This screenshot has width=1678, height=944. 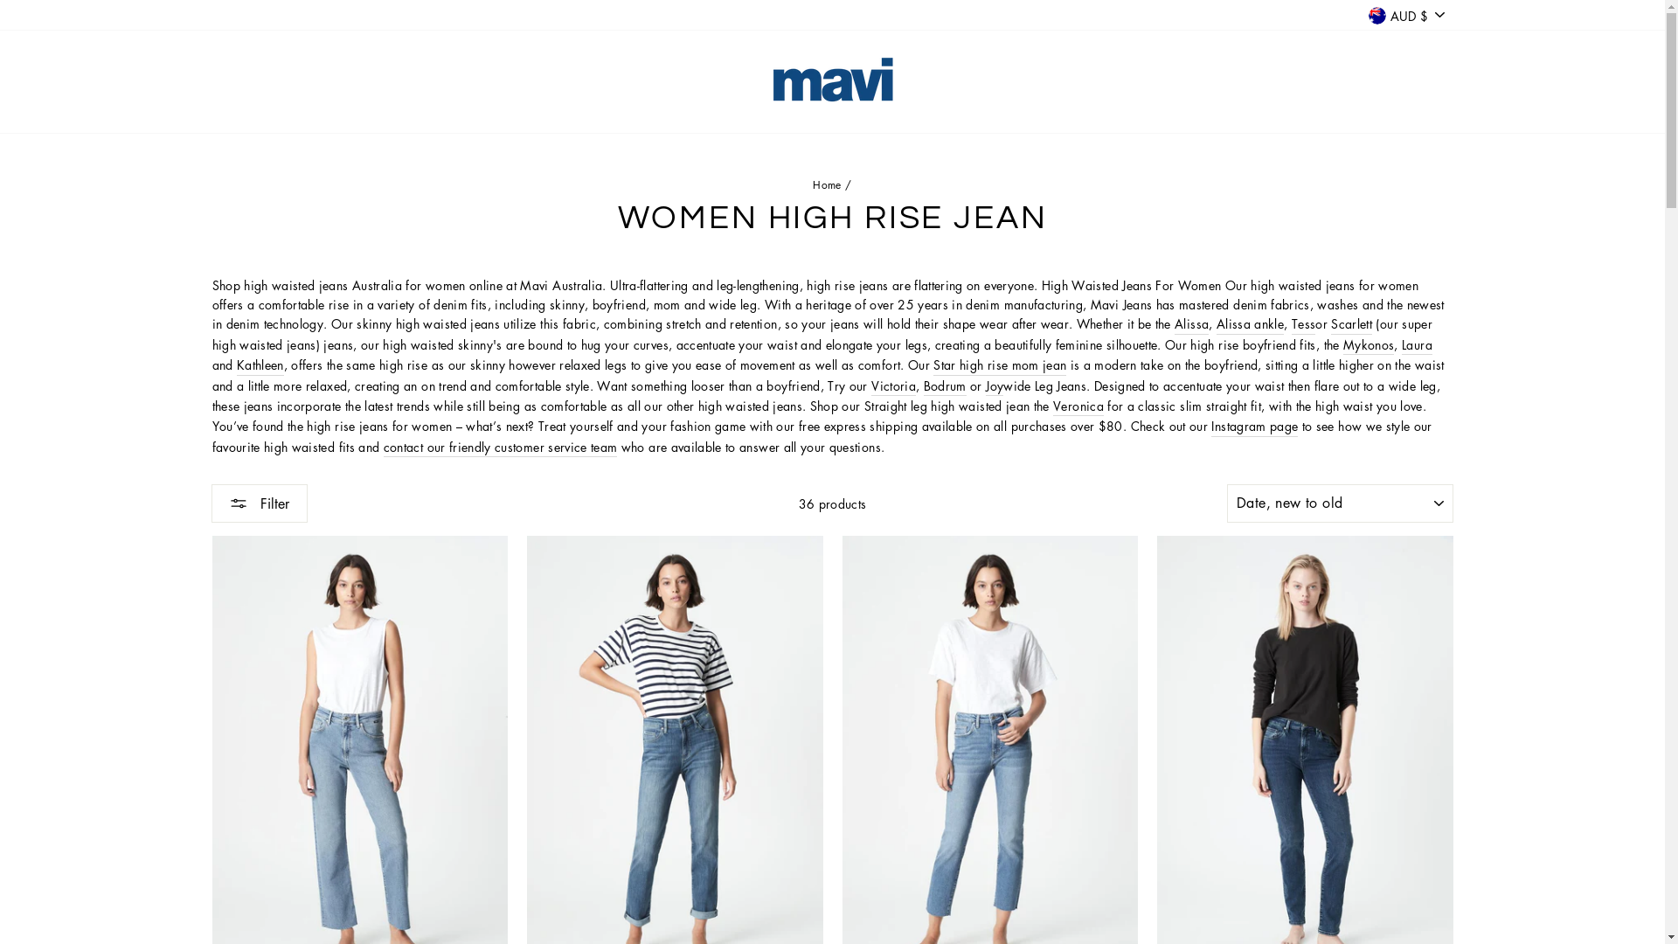 What do you see at coordinates (827, 185) in the screenshot?
I see `Home` at bounding box center [827, 185].